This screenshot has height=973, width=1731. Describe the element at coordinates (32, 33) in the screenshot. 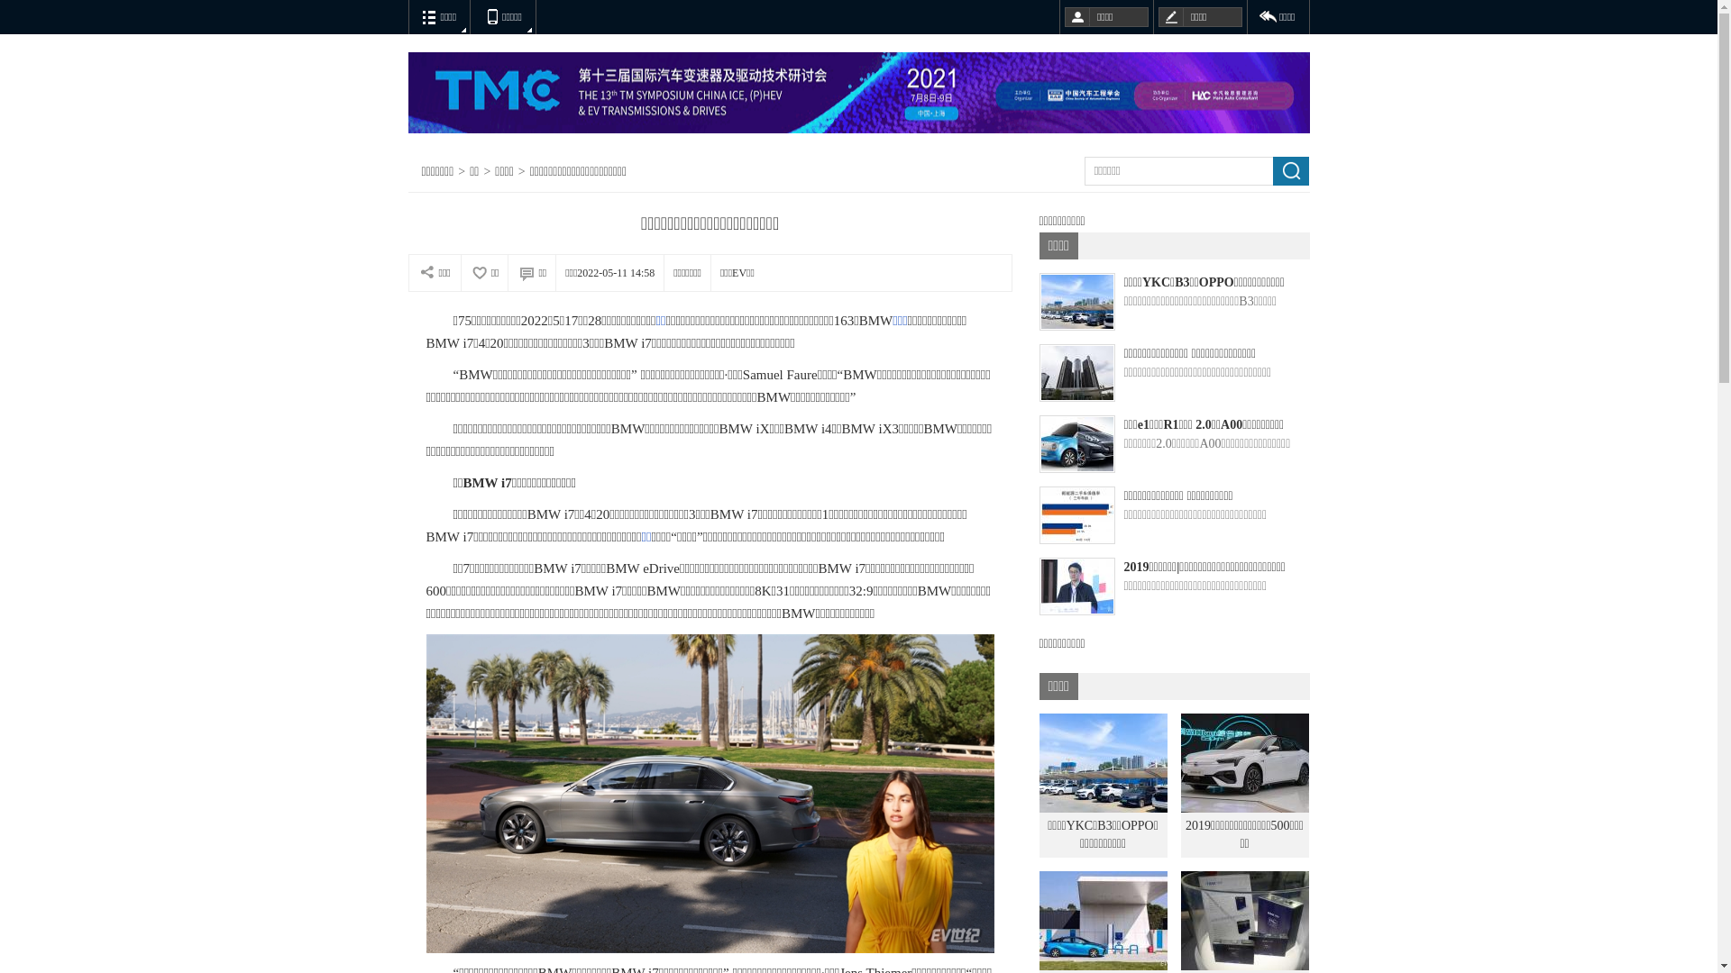

I see `0` at that location.